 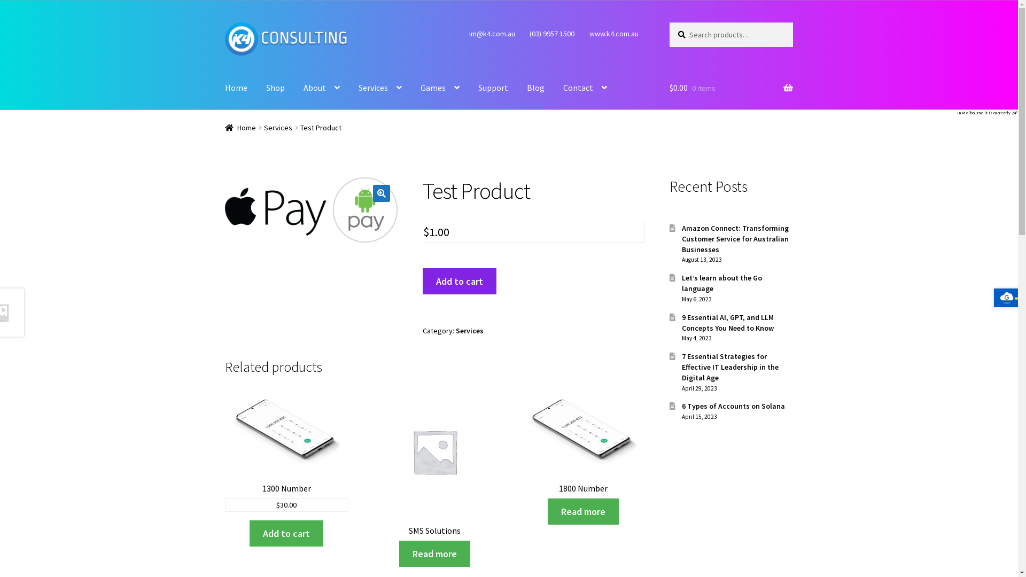 I want to click on SMS Solutions, so click(x=435, y=463).